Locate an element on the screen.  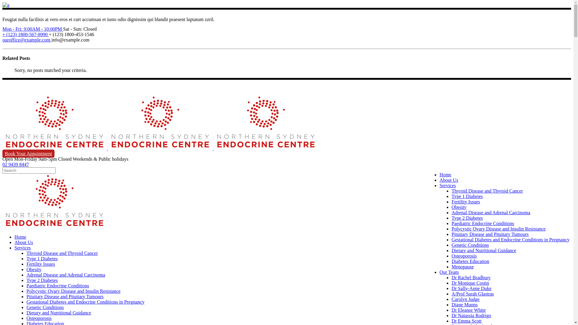
Genetic Conditions is located at coordinates (45, 308).